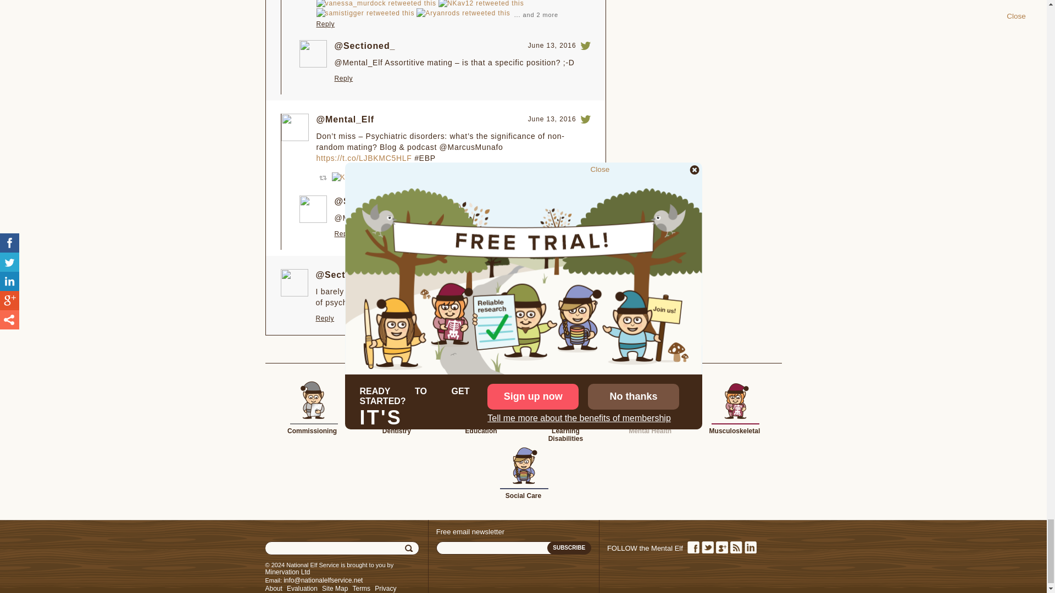 This screenshot has height=593, width=1055. Describe the element at coordinates (569, 548) in the screenshot. I see `Subscribe` at that location.